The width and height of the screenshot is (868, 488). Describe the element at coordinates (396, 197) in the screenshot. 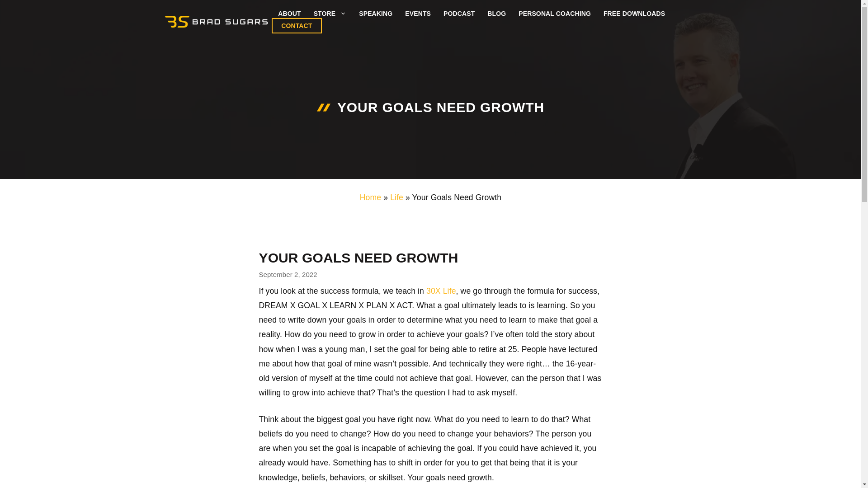

I see `Life` at that location.